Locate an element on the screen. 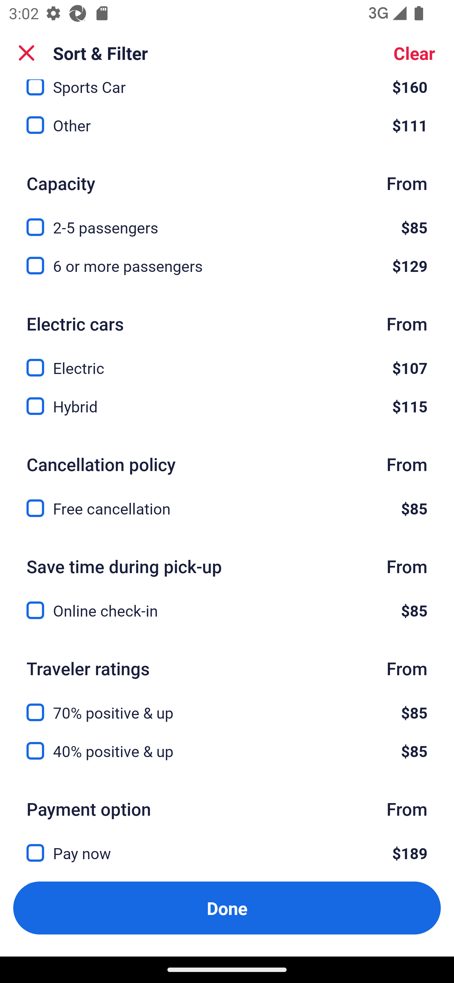 The image size is (454, 983). Sports Car, $160 Sports Car $160 is located at coordinates (227, 89).